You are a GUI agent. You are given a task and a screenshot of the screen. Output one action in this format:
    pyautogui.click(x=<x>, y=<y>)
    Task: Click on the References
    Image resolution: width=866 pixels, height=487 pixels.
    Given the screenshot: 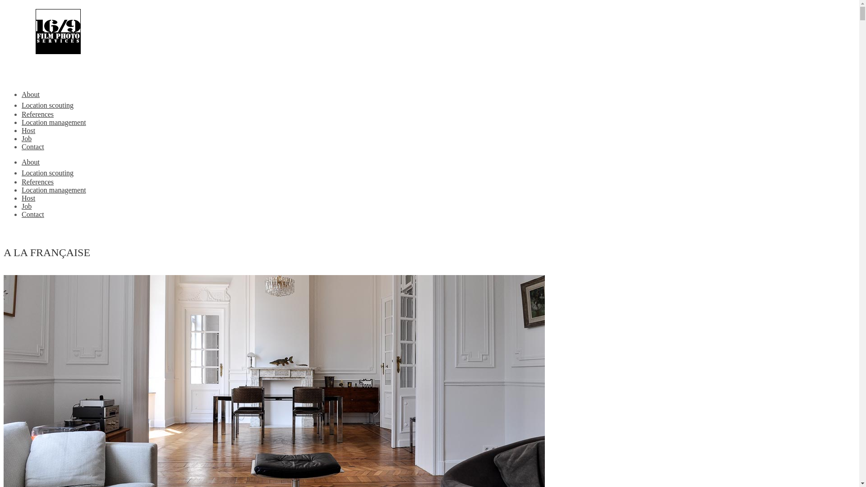 What is the action you would take?
    pyautogui.click(x=38, y=182)
    